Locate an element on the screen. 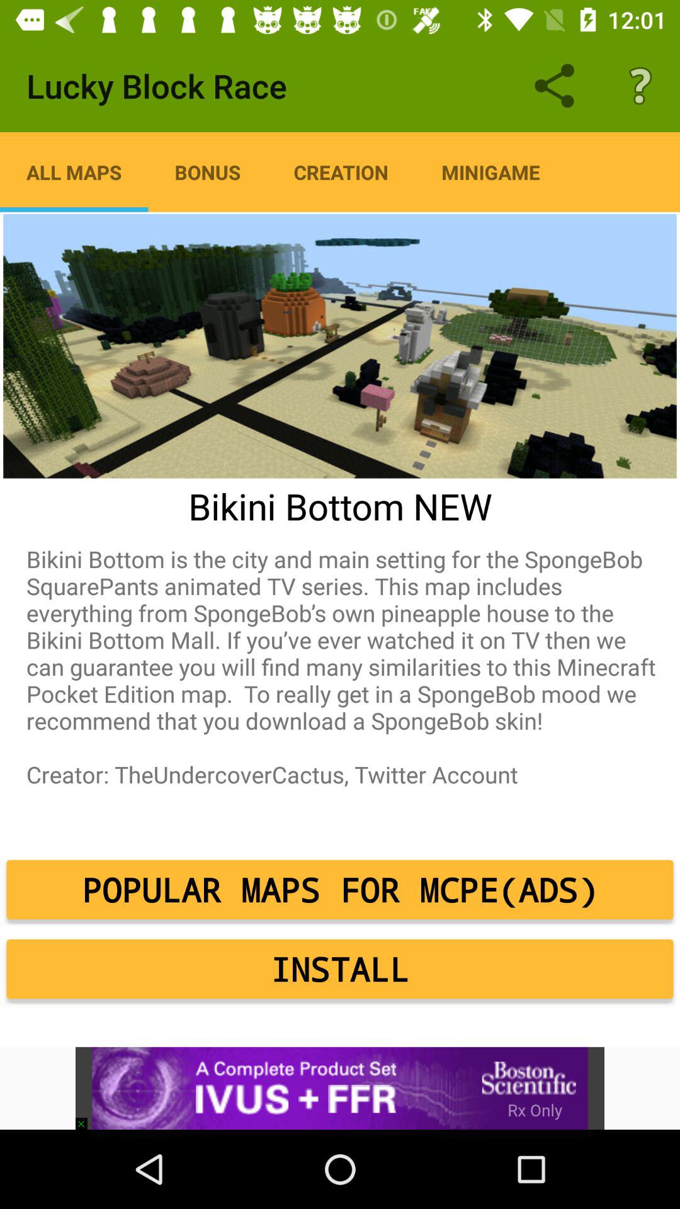 This screenshot has width=680, height=1209. choose item next to bonus app is located at coordinates (341, 172).